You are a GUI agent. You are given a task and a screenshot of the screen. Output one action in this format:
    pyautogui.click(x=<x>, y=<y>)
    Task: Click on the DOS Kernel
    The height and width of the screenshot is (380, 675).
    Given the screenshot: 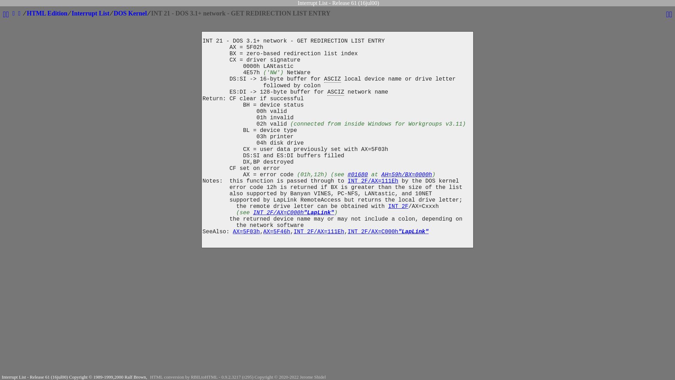 What is the action you would take?
    pyautogui.click(x=130, y=13)
    